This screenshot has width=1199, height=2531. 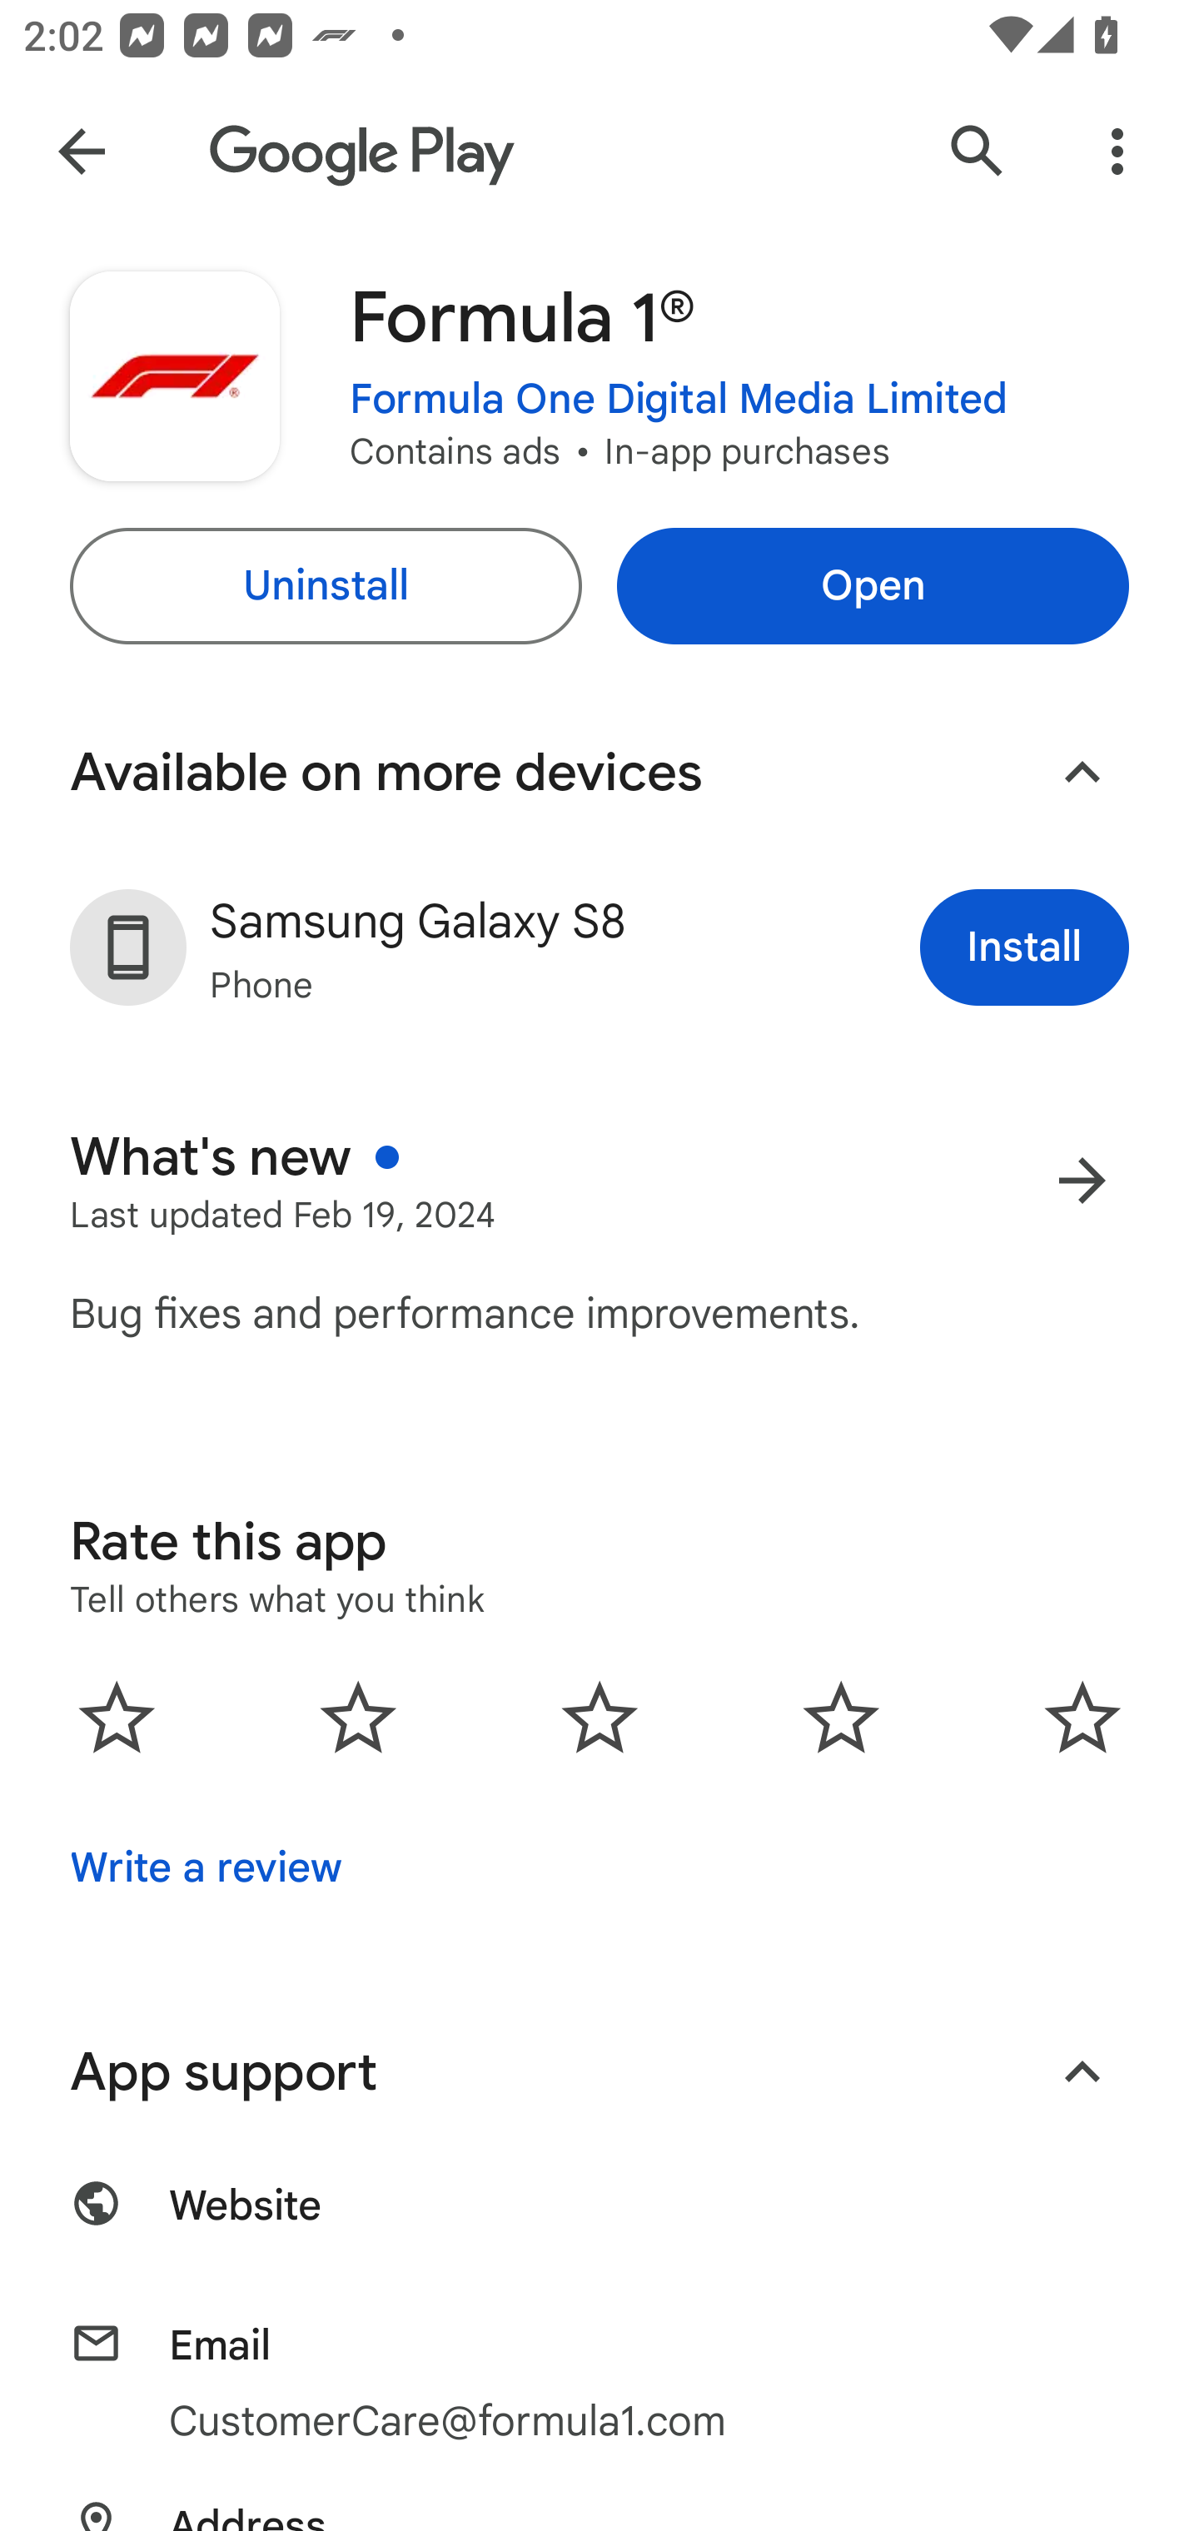 What do you see at coordinates (873, 586) in the screenshot?
I see `Open` at bounding box center [873, 586].